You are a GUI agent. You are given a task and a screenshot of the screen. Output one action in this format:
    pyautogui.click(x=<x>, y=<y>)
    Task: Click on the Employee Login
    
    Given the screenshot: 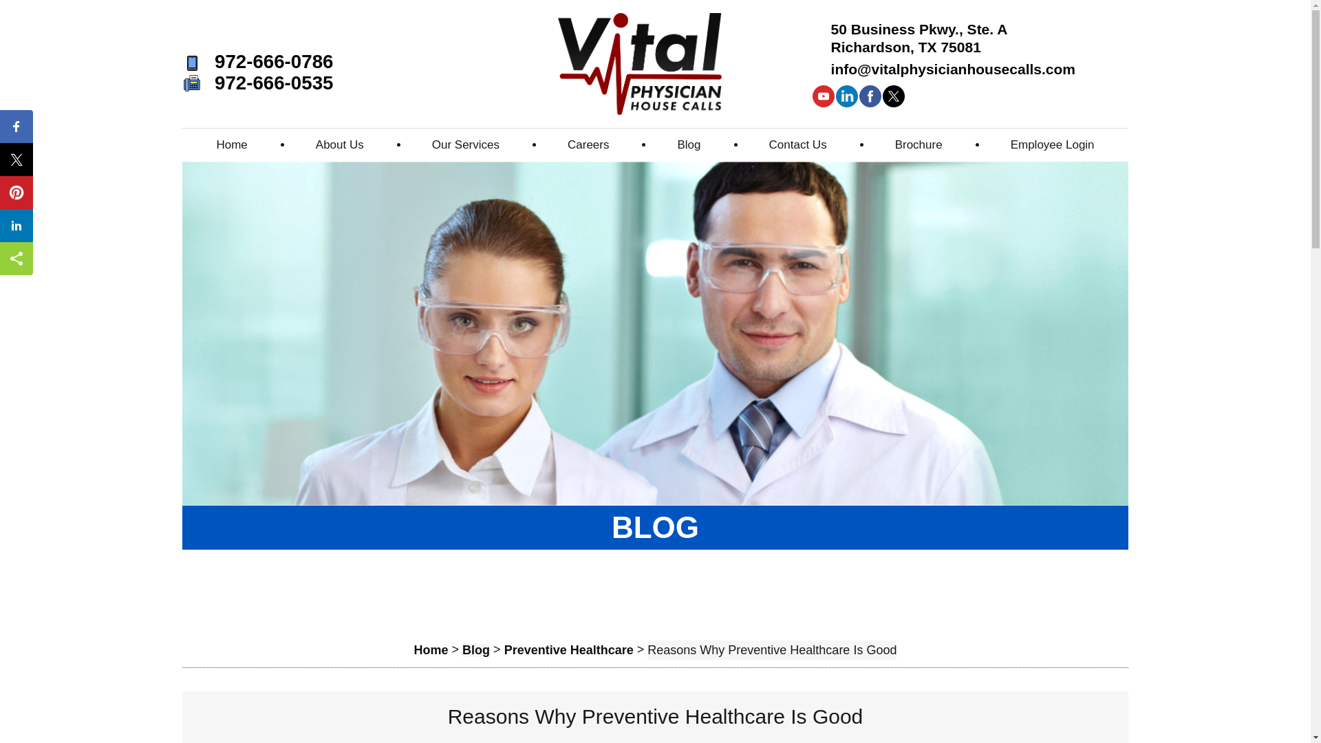 What is the action you would take?
    pyautogui.click(x=1052, y=144)
    